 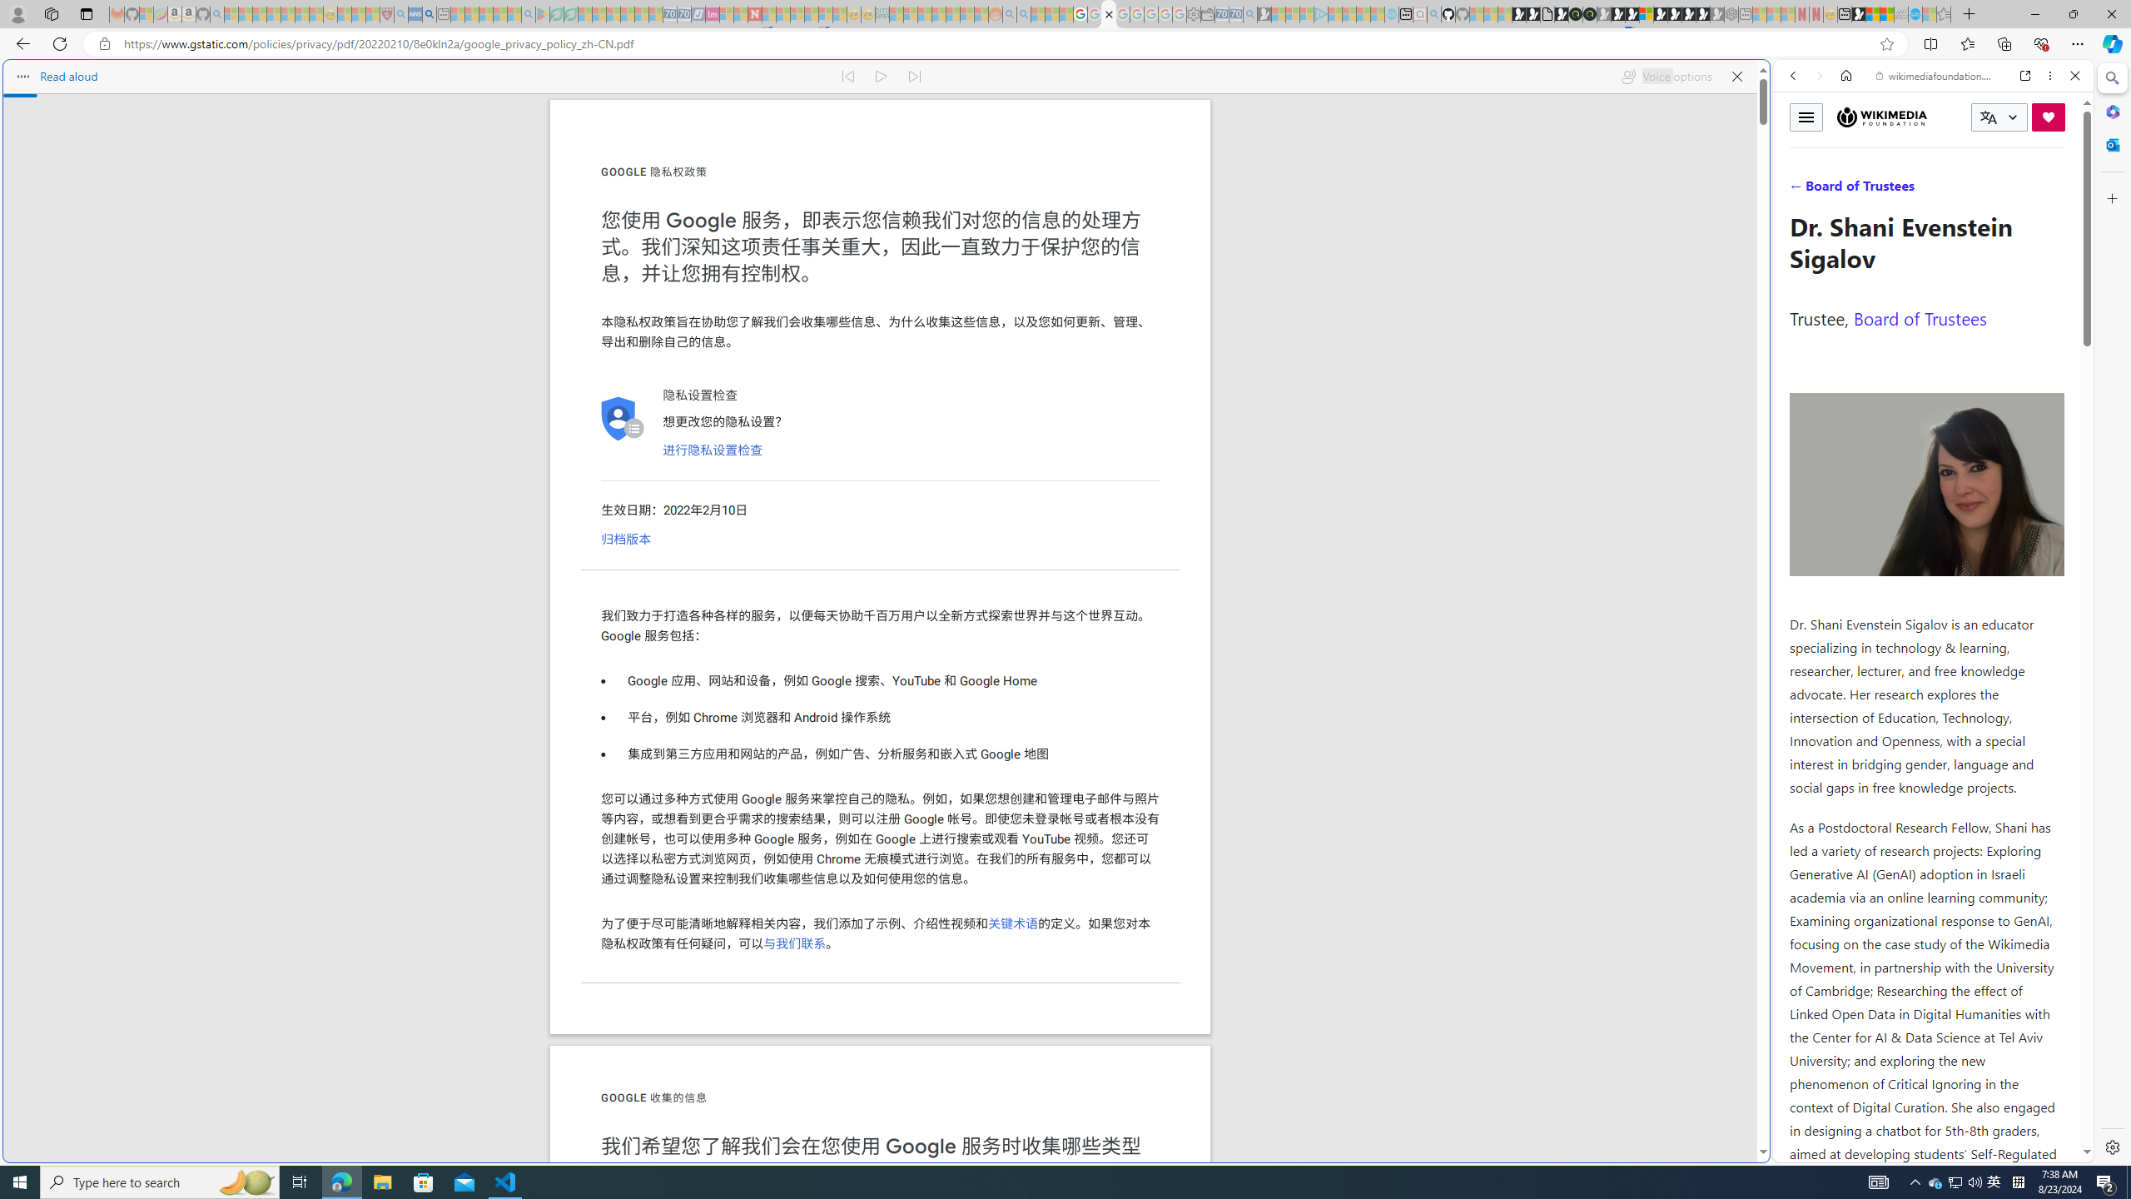 I want to click on Microsoft 365, so click(x=2111, y=112).